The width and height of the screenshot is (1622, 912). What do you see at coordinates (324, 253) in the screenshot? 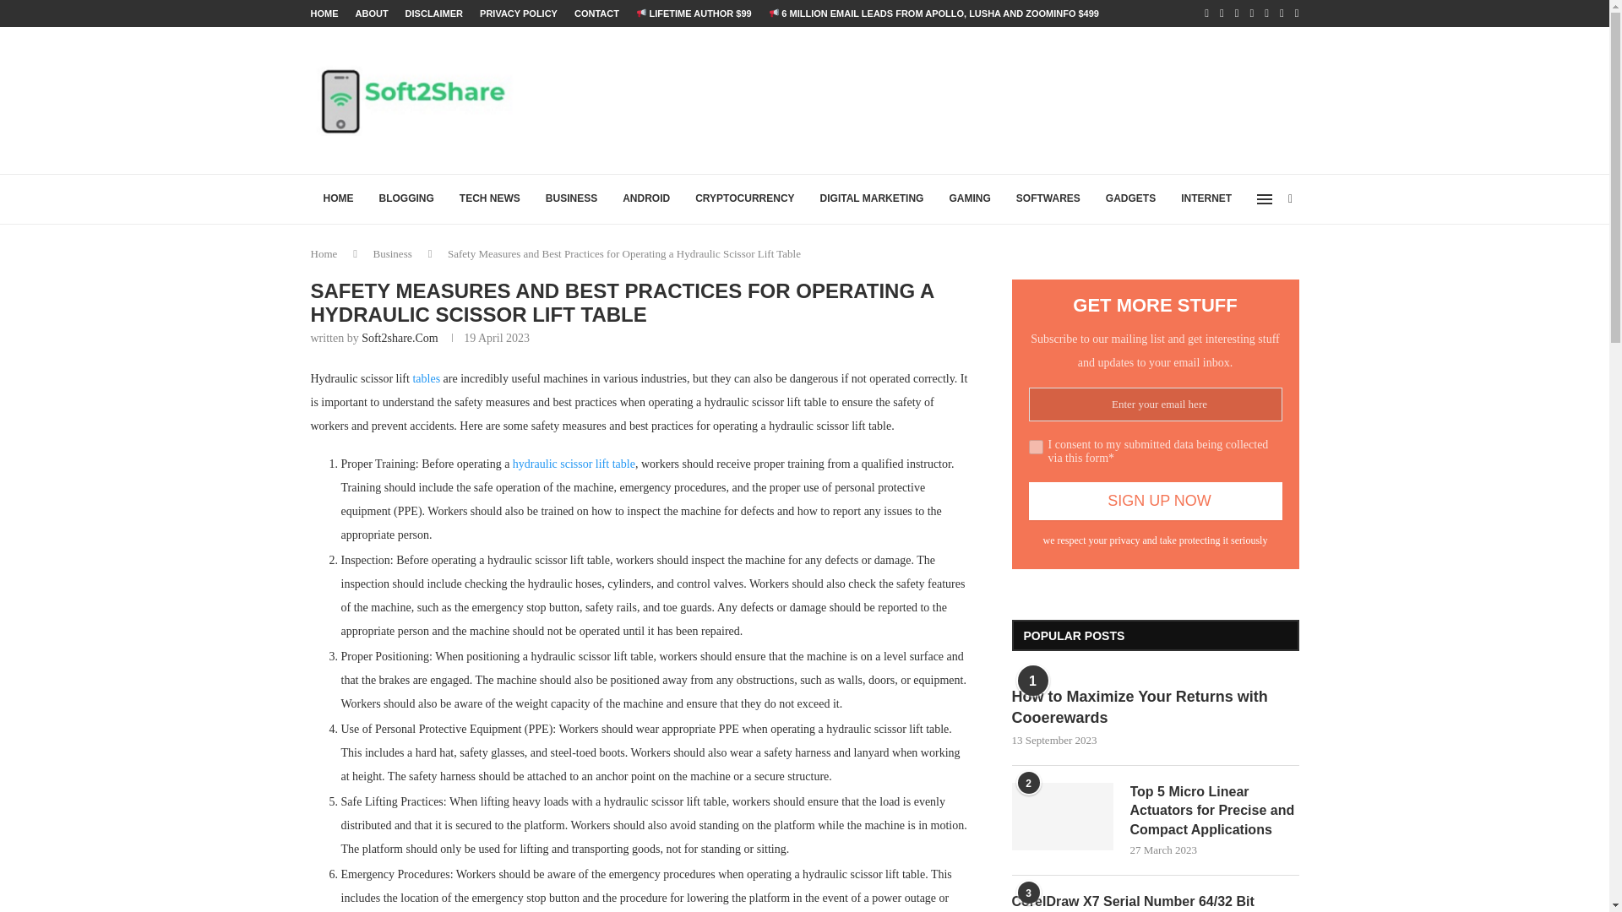
I see `Home` at bounding box center [324, 253].